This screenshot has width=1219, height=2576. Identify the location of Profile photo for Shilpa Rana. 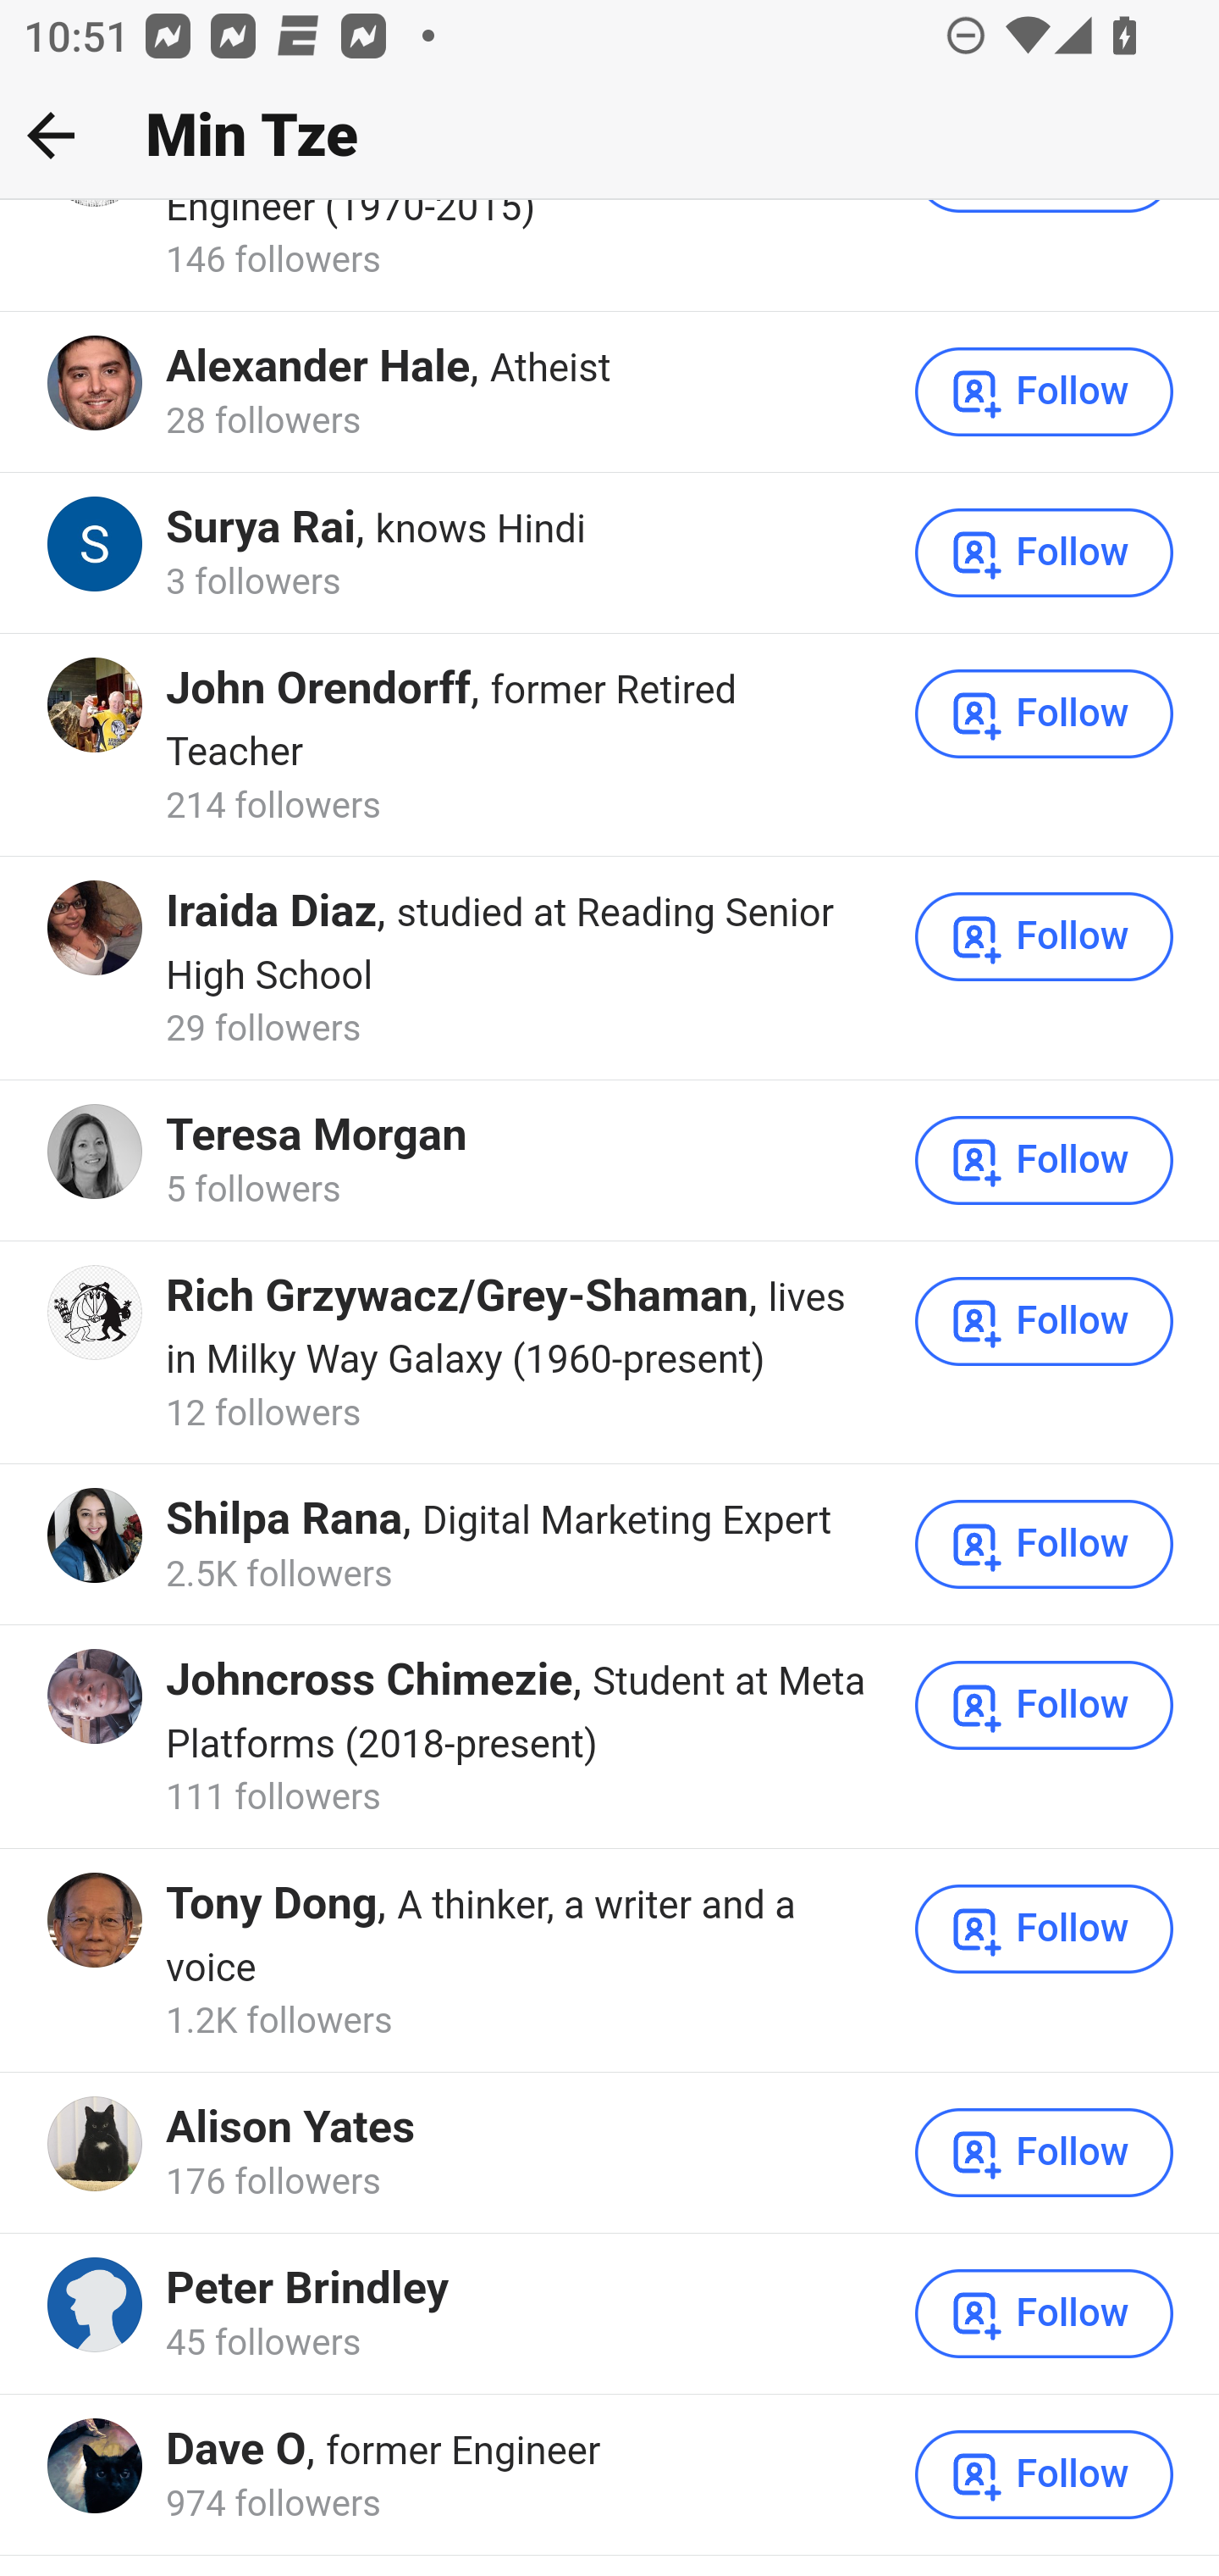
(97, 1536).